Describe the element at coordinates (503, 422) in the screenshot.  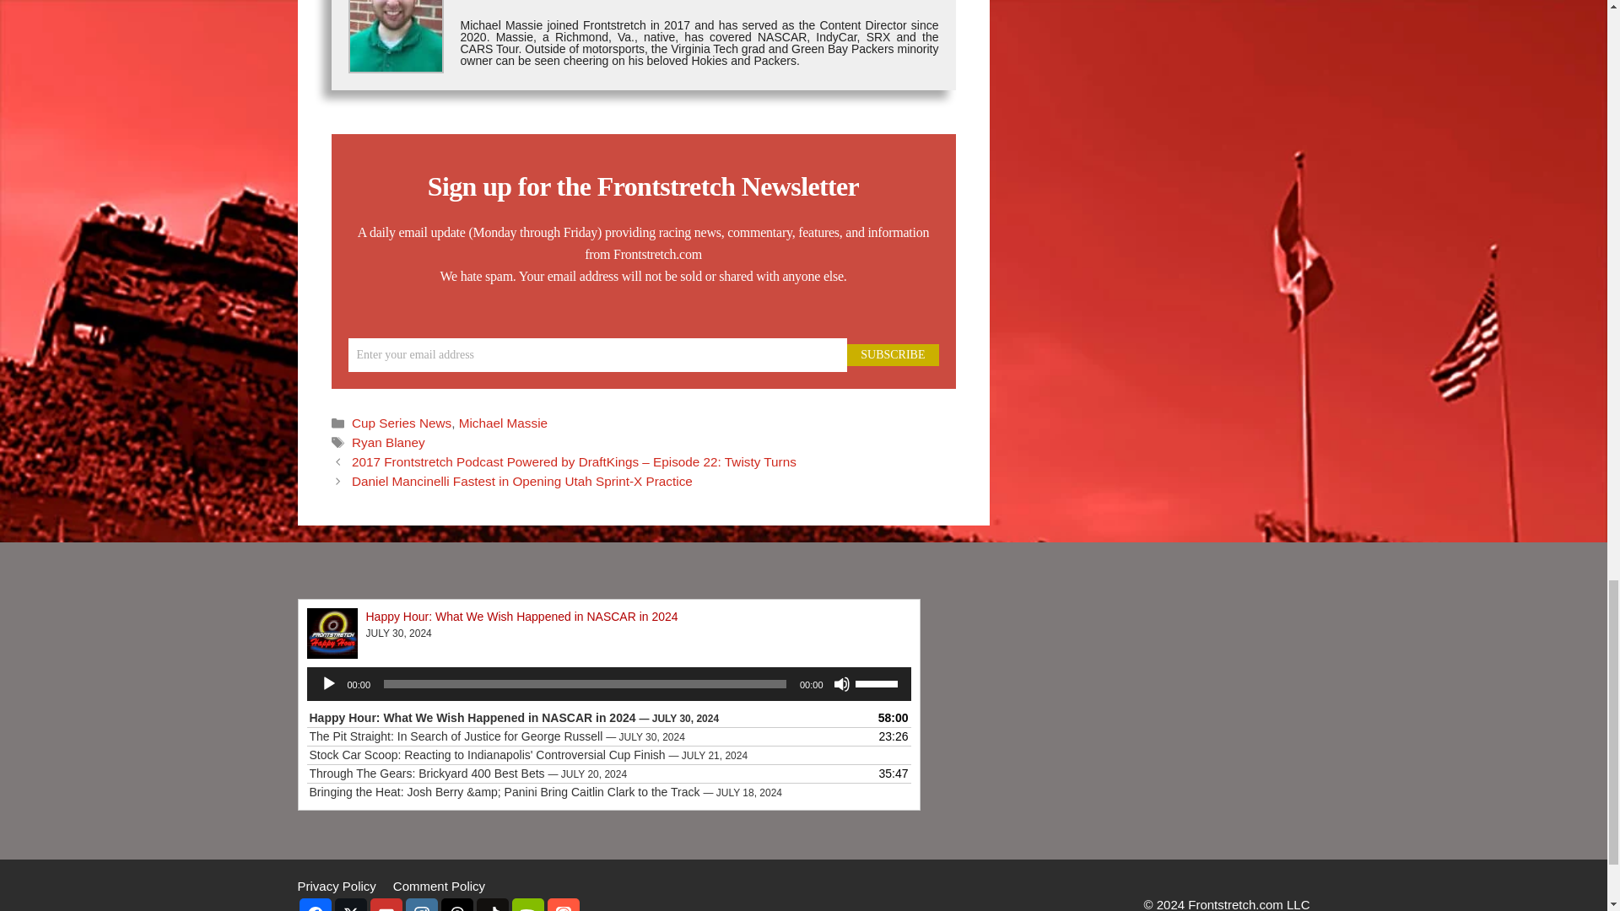
I see `Michael Massie` at that location.